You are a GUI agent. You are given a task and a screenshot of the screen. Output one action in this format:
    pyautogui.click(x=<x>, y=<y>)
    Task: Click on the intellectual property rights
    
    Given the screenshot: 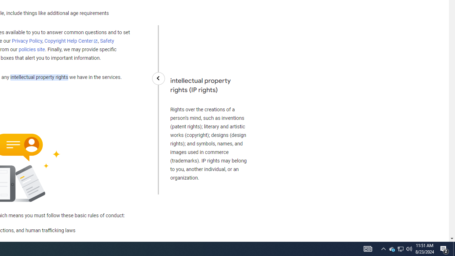 What is the action you would take?
    pyautogui.click(x=39, y=78)
    